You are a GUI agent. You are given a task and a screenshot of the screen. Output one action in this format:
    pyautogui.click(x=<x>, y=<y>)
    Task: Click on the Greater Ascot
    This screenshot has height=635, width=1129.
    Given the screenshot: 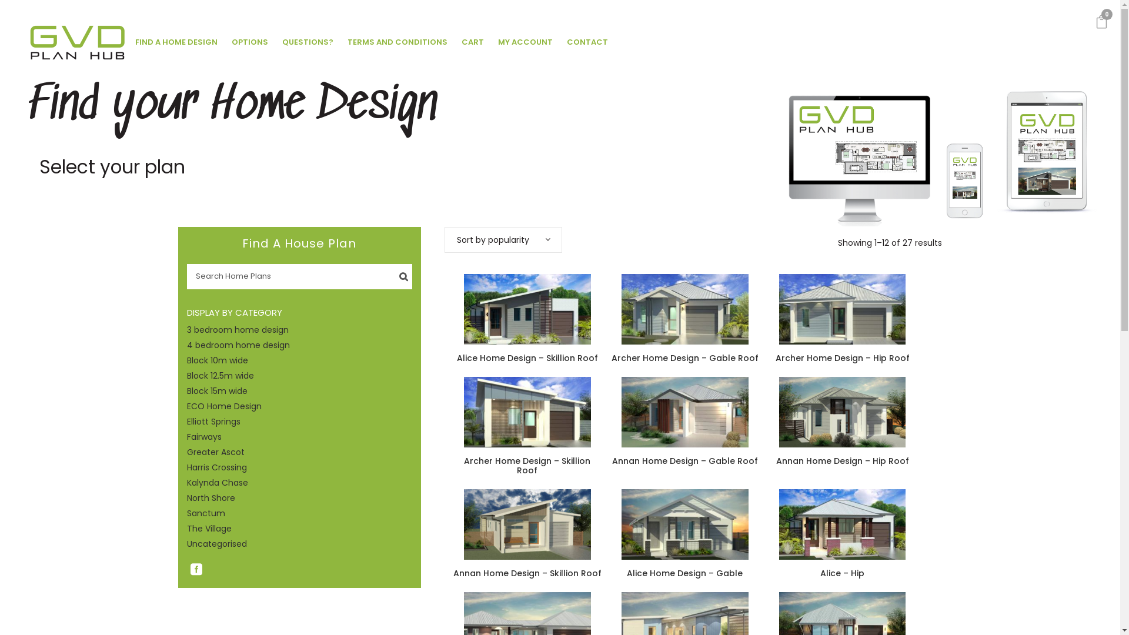 What is the action you would take?
    pyautogui.click(x=216, y=452)
    